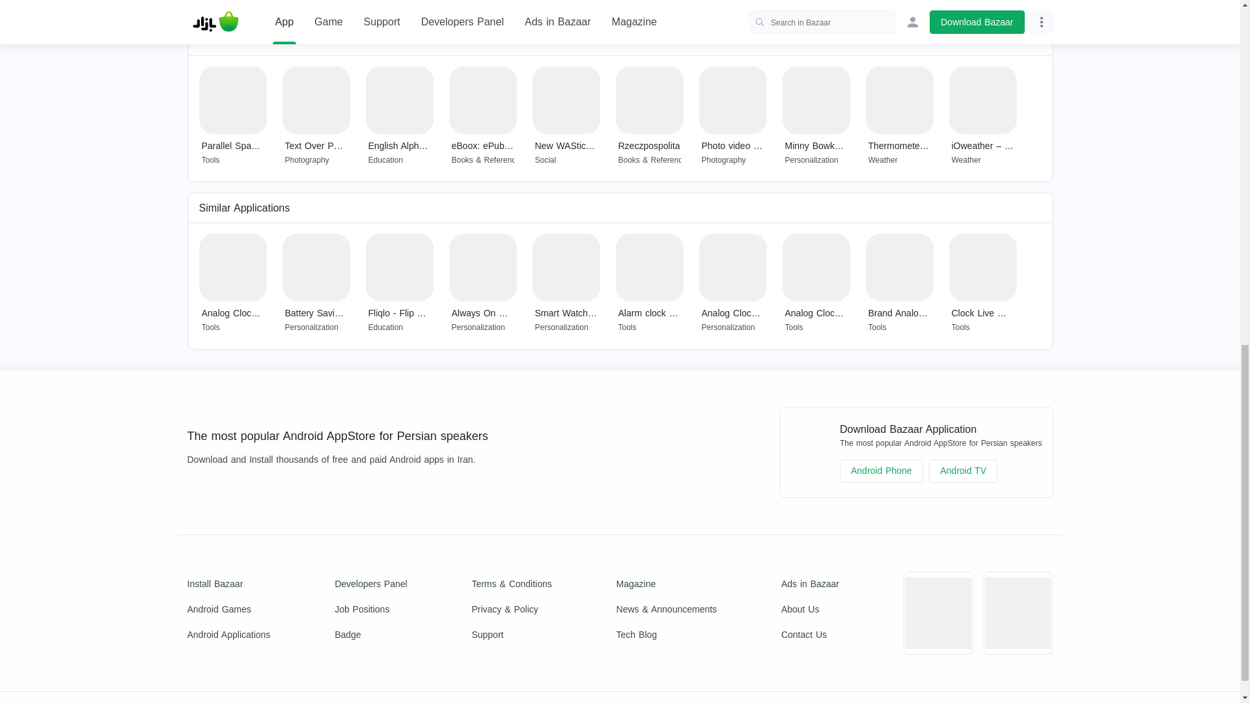  I want to click on Android Games, so click(229, 609).